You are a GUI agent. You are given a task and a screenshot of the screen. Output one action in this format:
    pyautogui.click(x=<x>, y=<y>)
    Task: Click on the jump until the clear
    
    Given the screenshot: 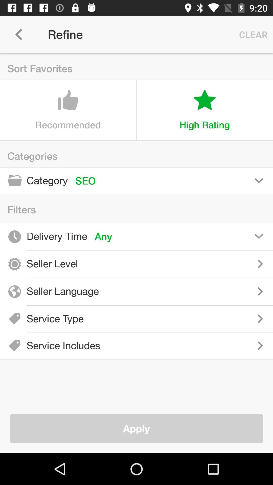 What is the action you would take?
    pyautogui.click(x=252, y=34)
    